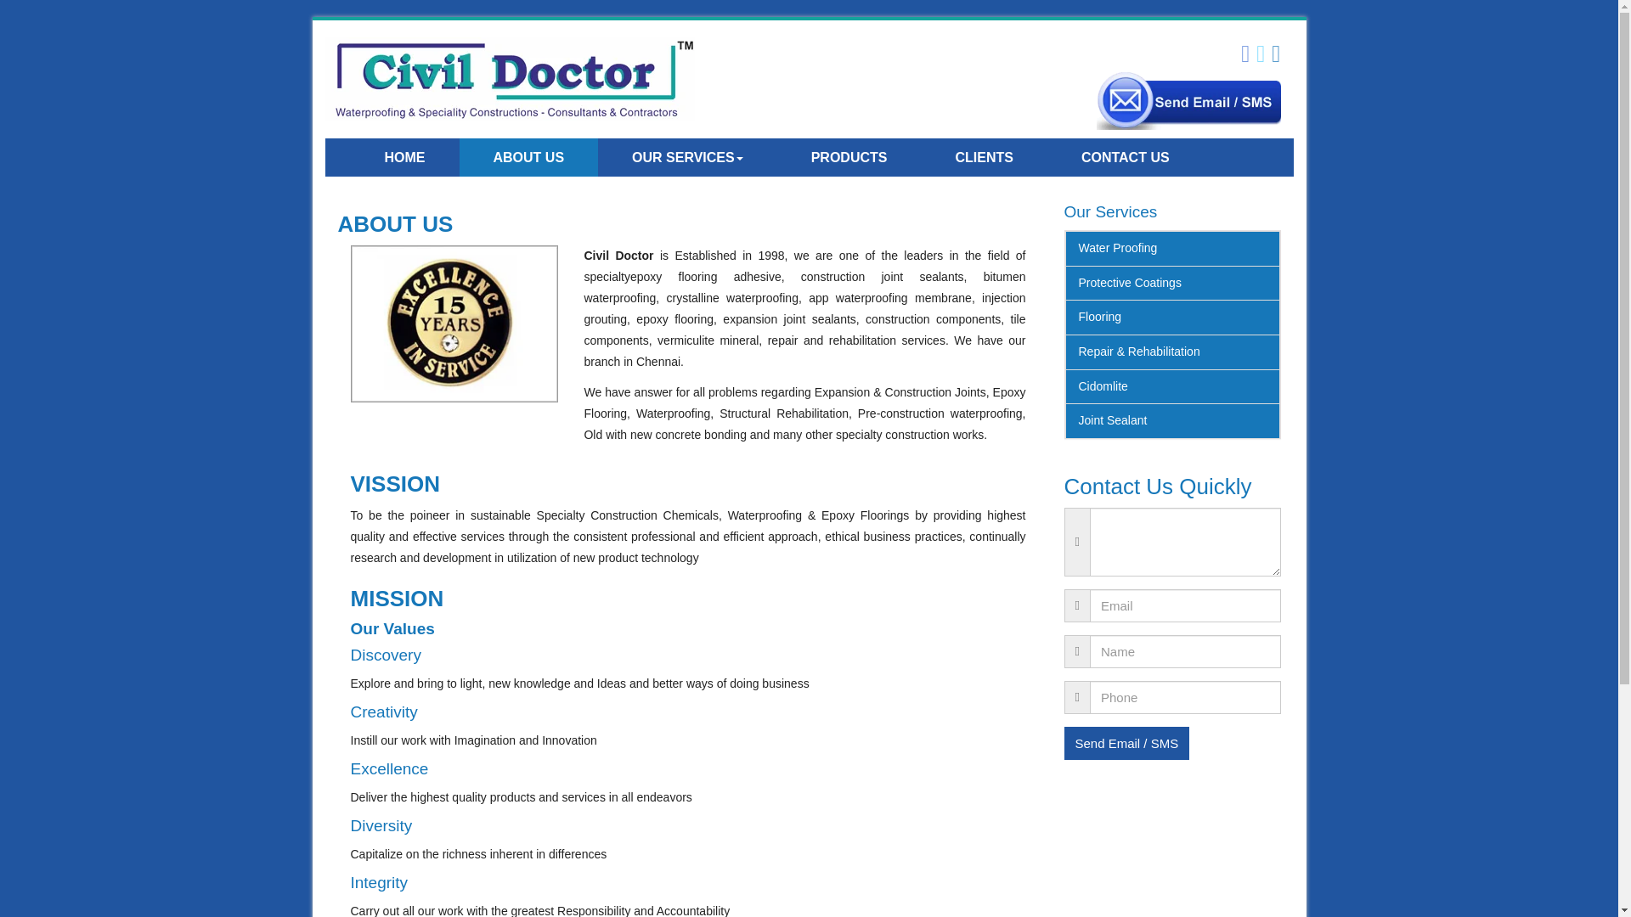 The image size is (1631, 917). Describe the element at coordinates (688, 158) in the screenshot. I see `OUR SERVICES` at that location.